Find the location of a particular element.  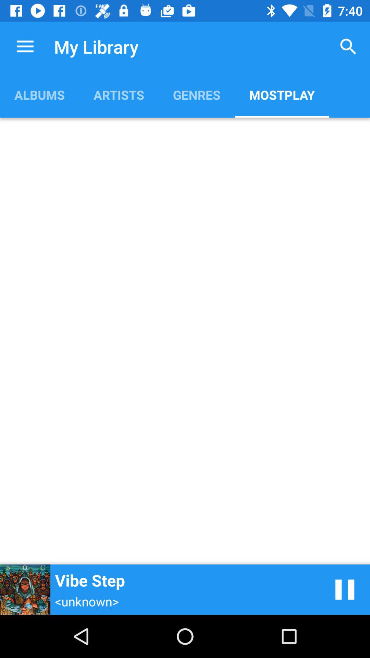

turn on the app below albums item is located at coordinates (185, 341).